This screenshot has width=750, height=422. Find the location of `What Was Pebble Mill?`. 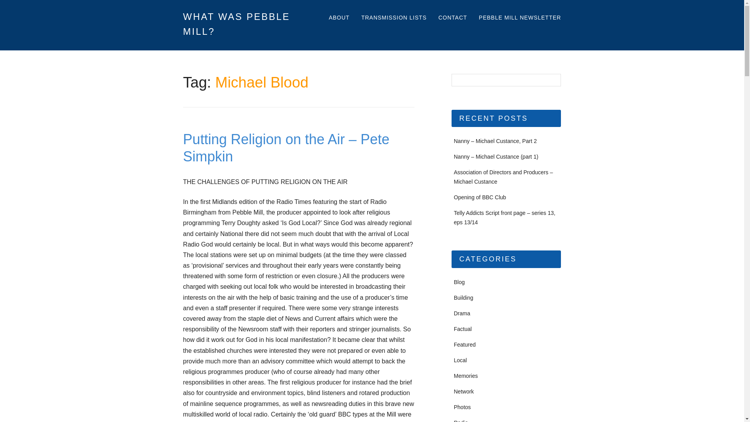

What Was Pebble Mill? is located at coordinates (237, 24).